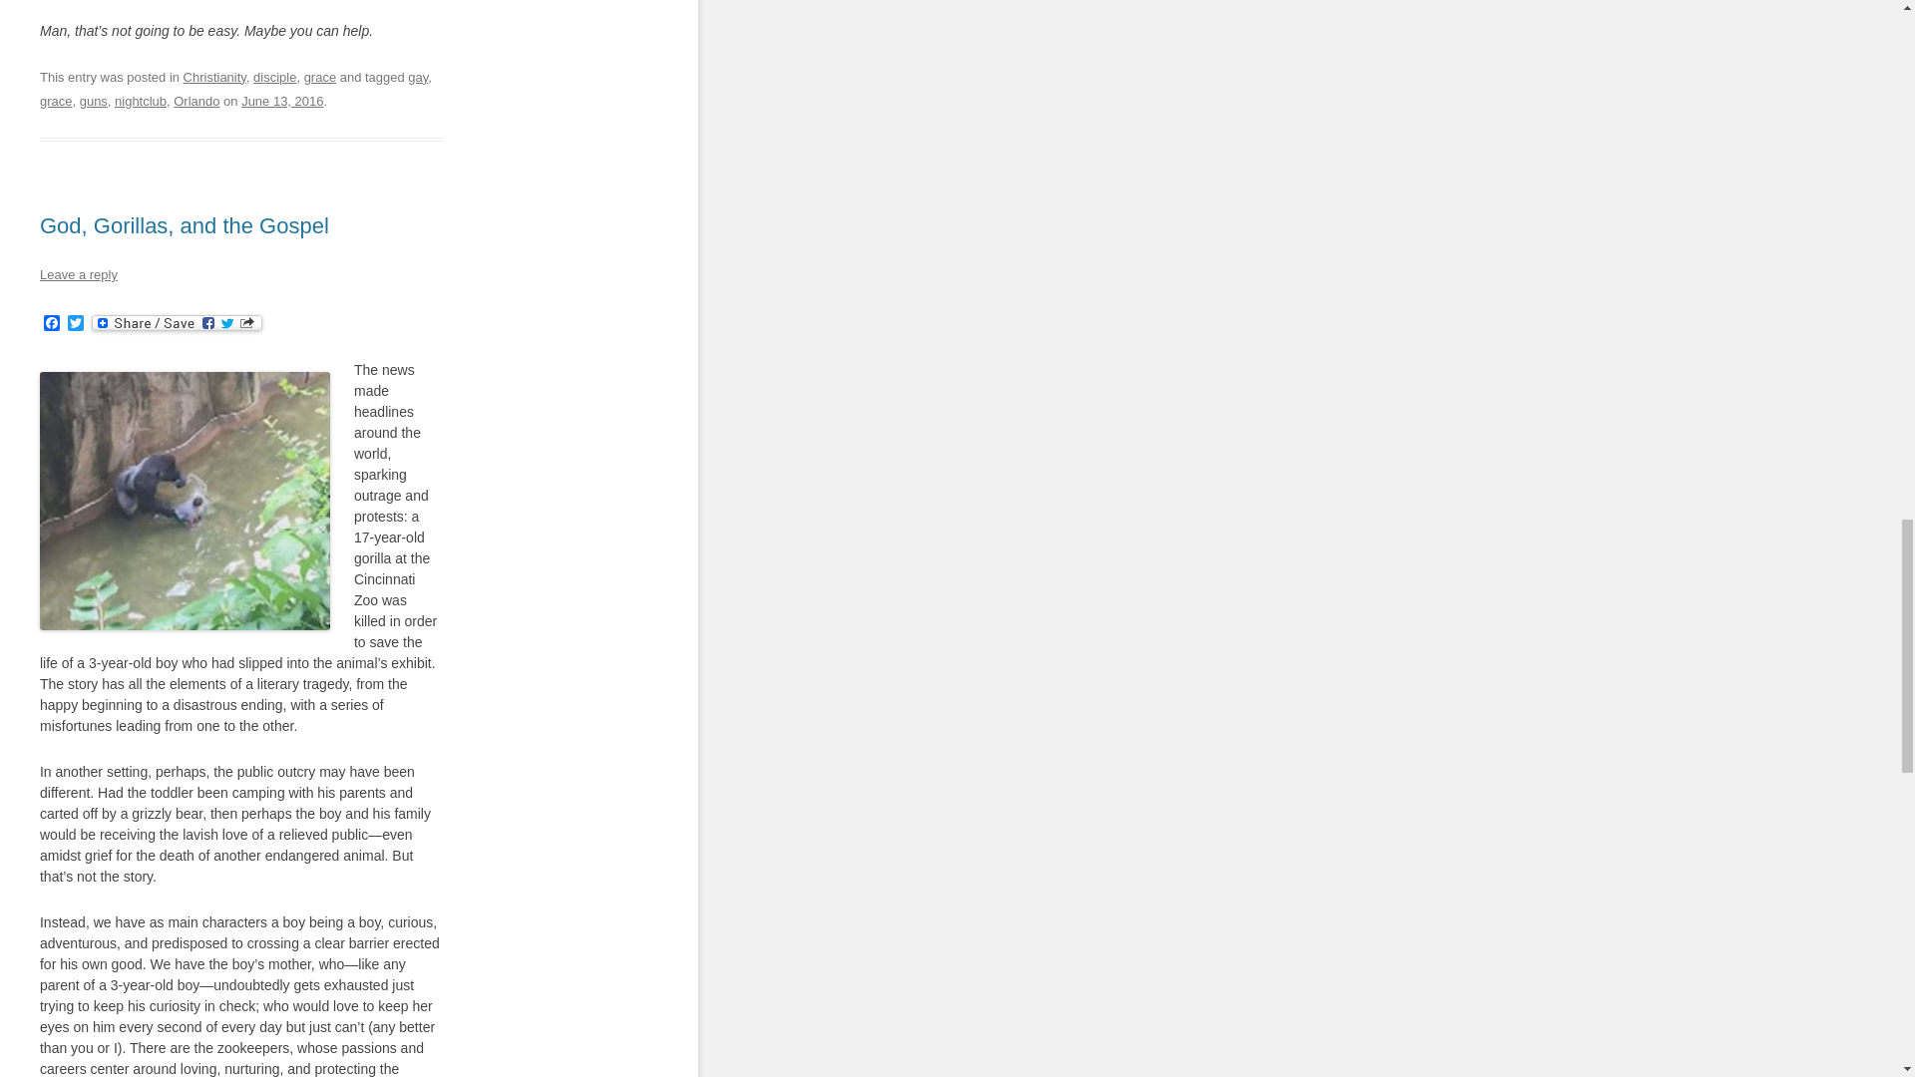  What do you see at coordinates (76, 324) in the screenshot?
I see `Twitter` at bounding box center [76, 324].